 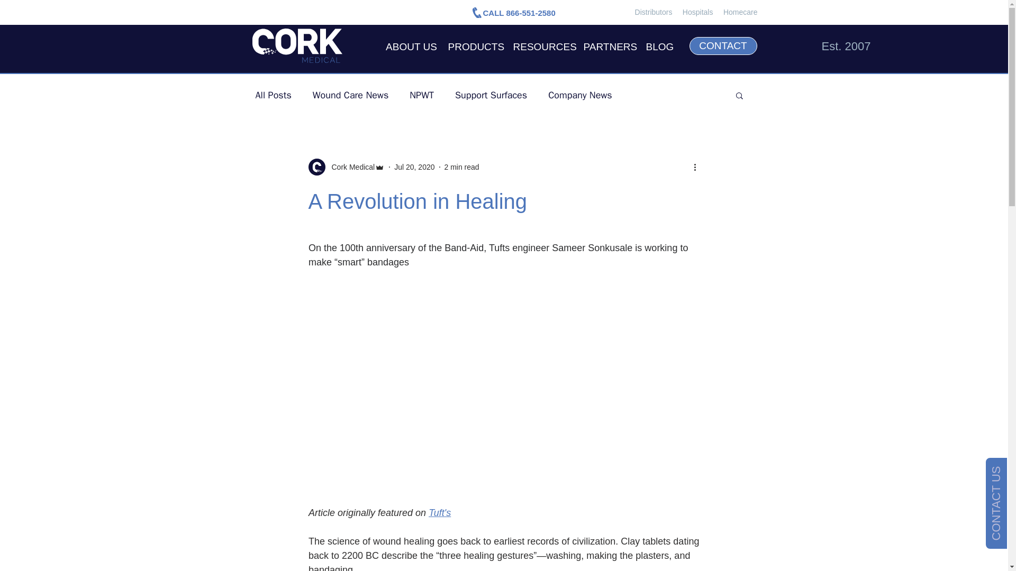 I want to click on 2 min read, so click(x=462, y=167).